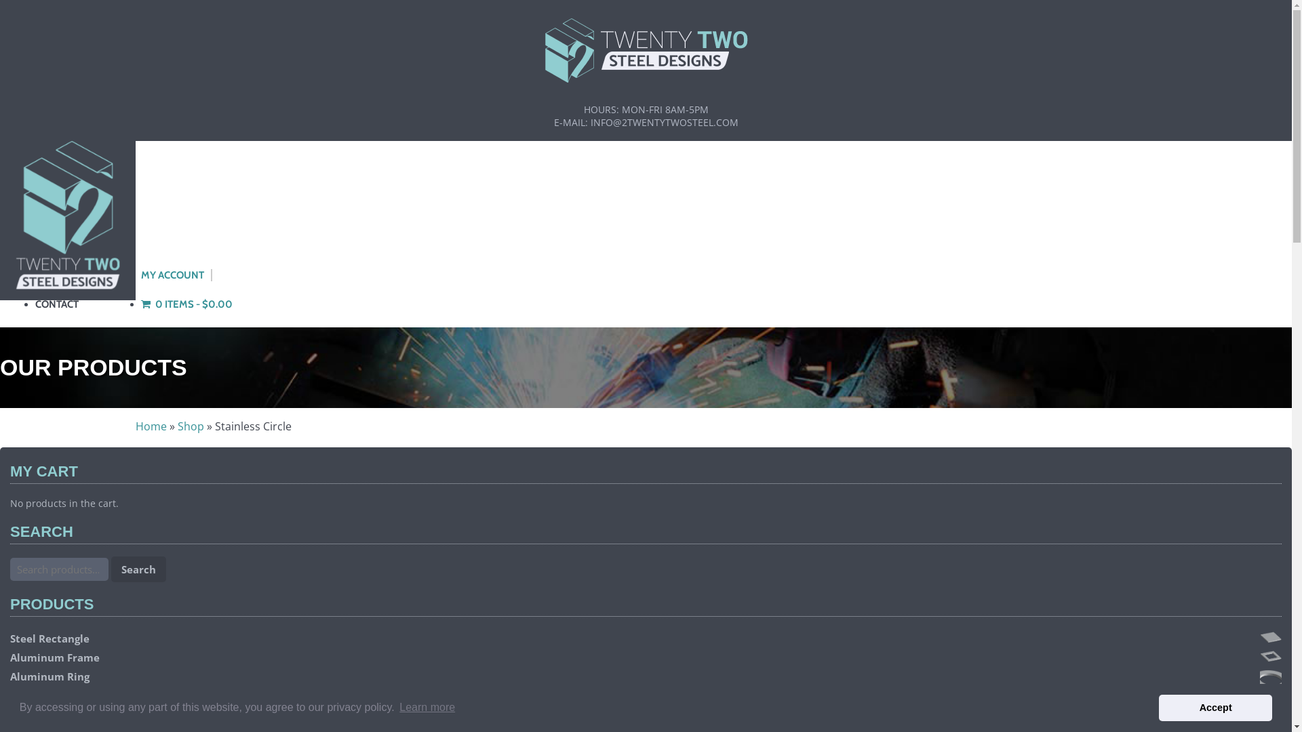 Image resolution: width=1302 pixels, height=732 pixels. Describe the element at coordinates (187, 304) in the screenshot. I see `0 ITEMS - $0.00` at that location.